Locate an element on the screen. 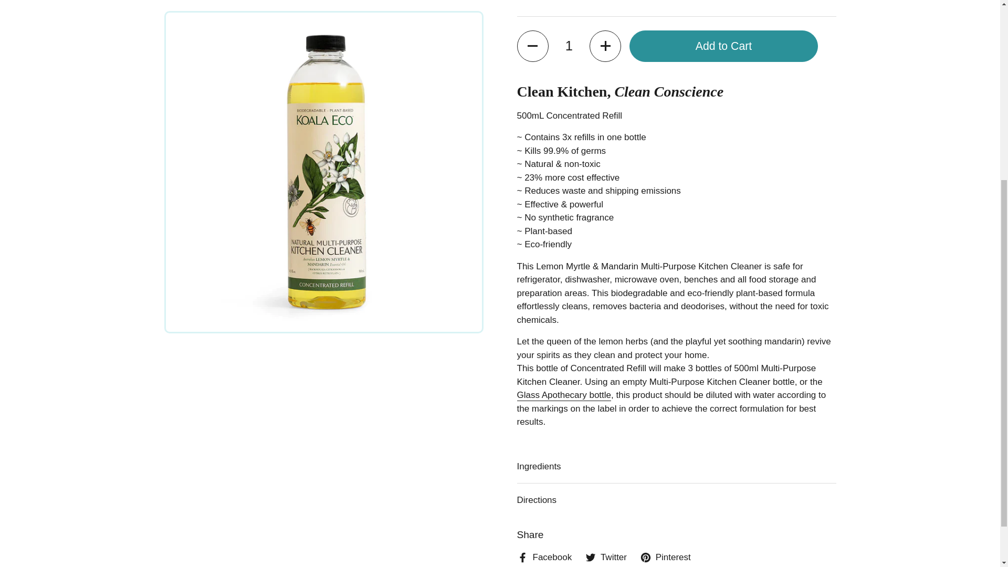 The image size is (1008, 567). Share on twitter is located at coordinates (606, 557).